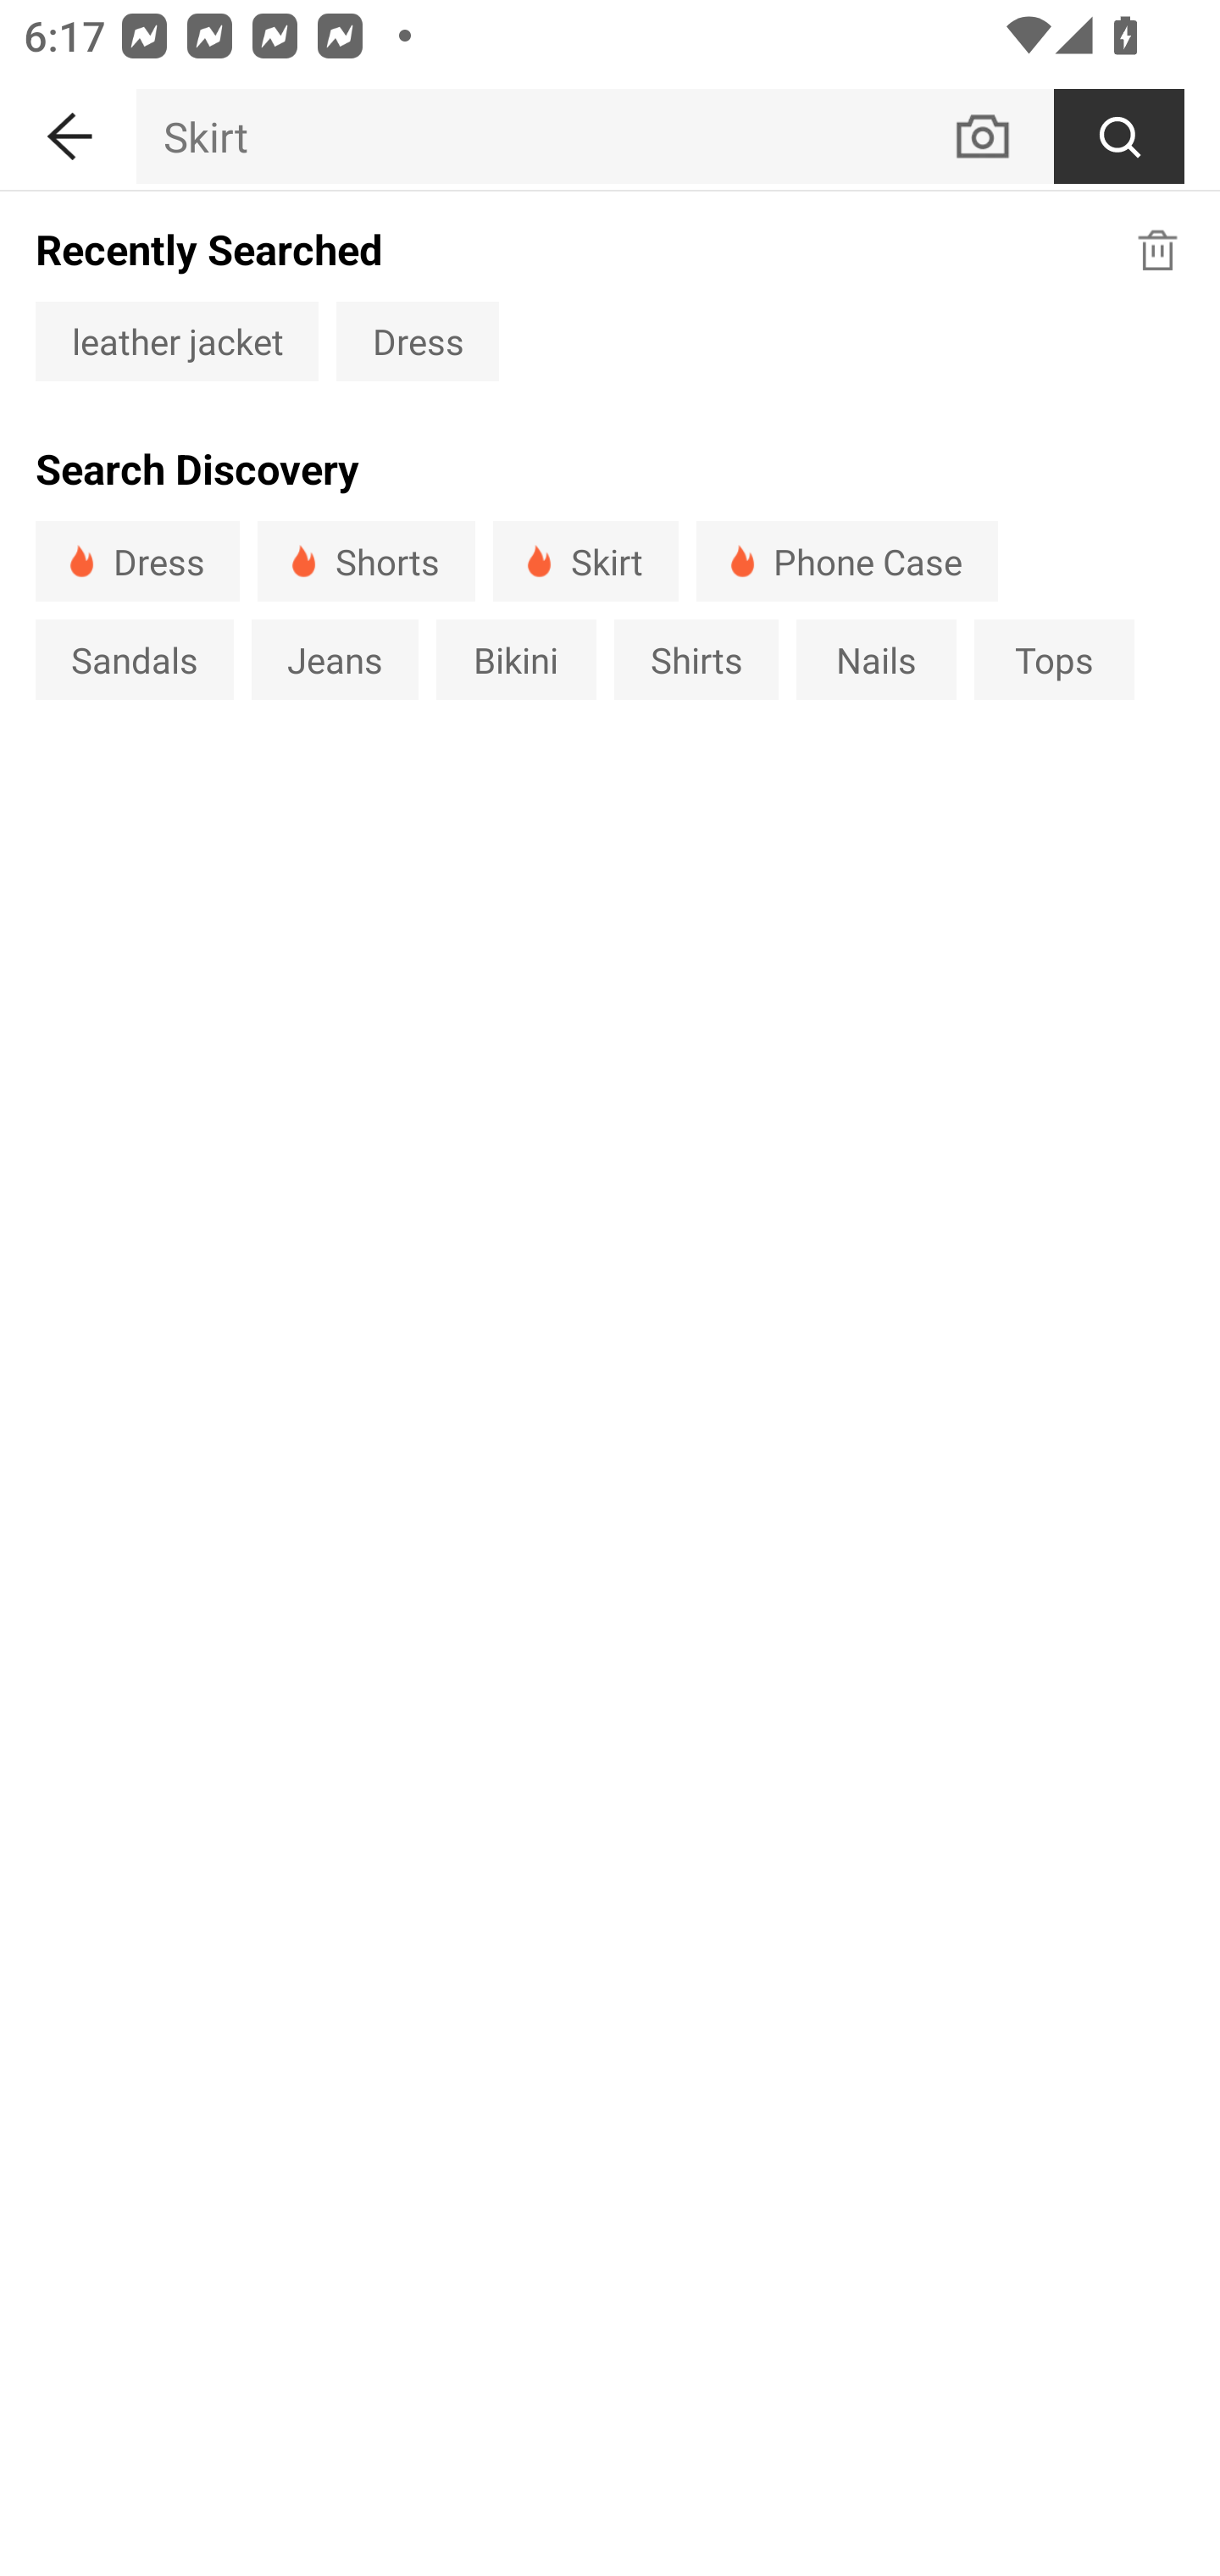 This screenshot has height=2576, width=1220. What do you see at coordinates (517, 659) in the screenshot?
I see `Bikini` at bounding box center [517, 659].